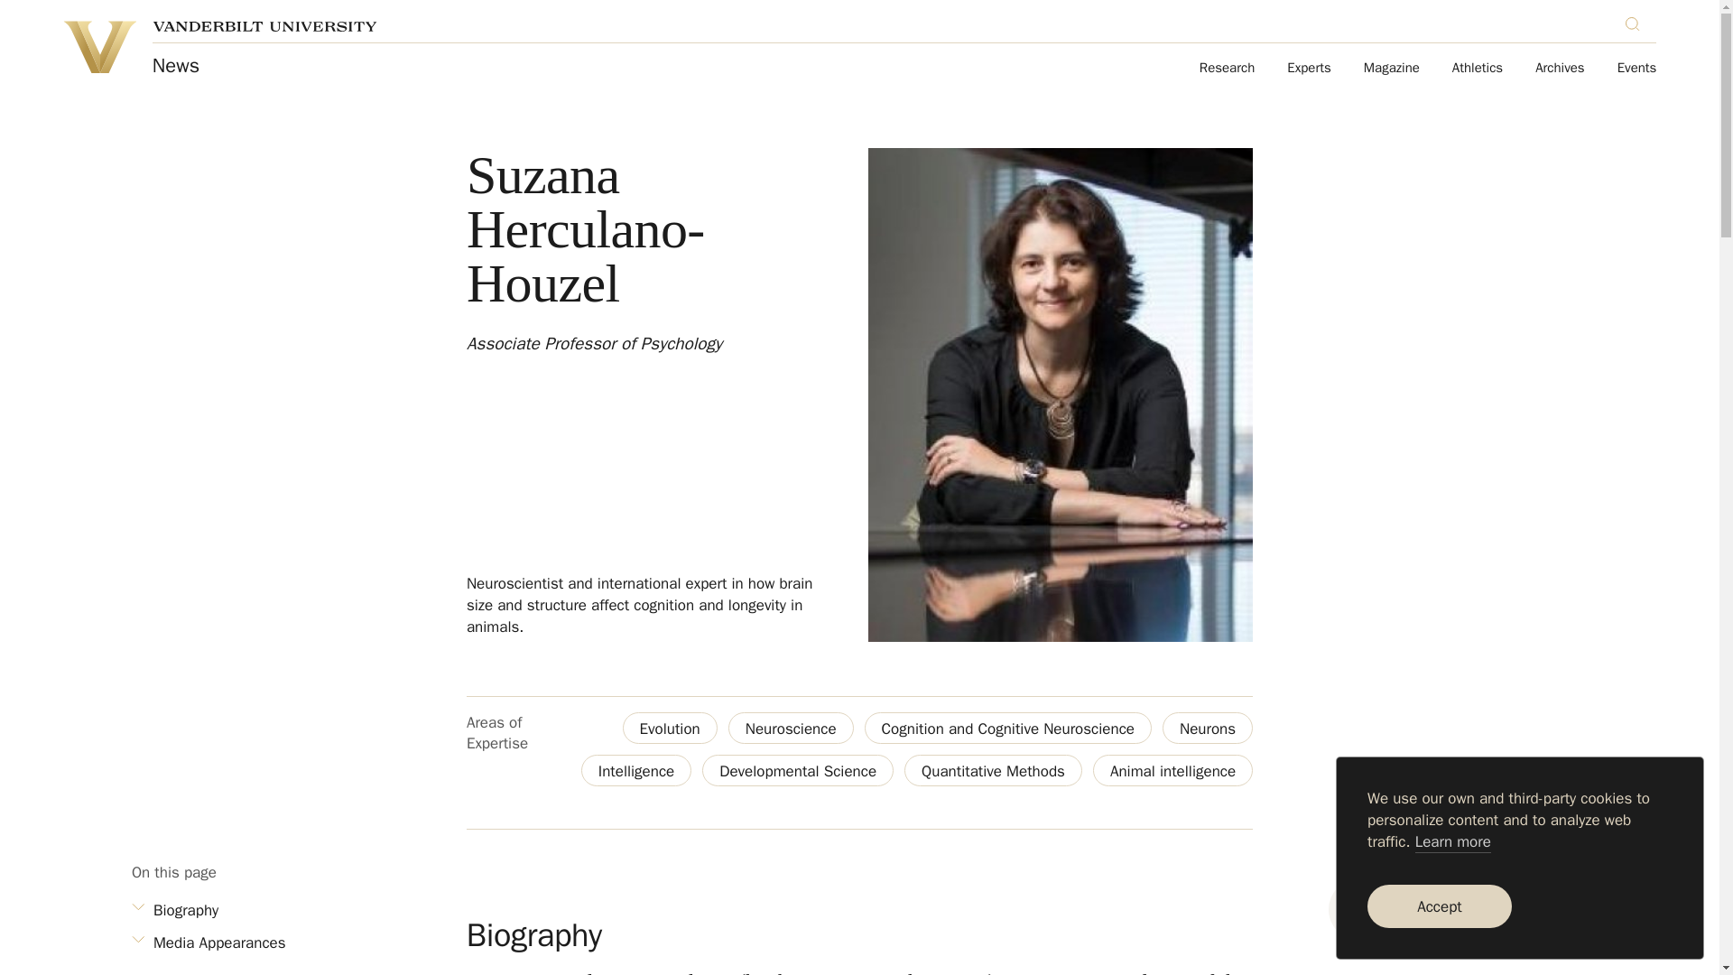 The image size is (1733, 975). Describe the element at coordinates (670, 728) in the screenshot. I see `Evolution` at that location.